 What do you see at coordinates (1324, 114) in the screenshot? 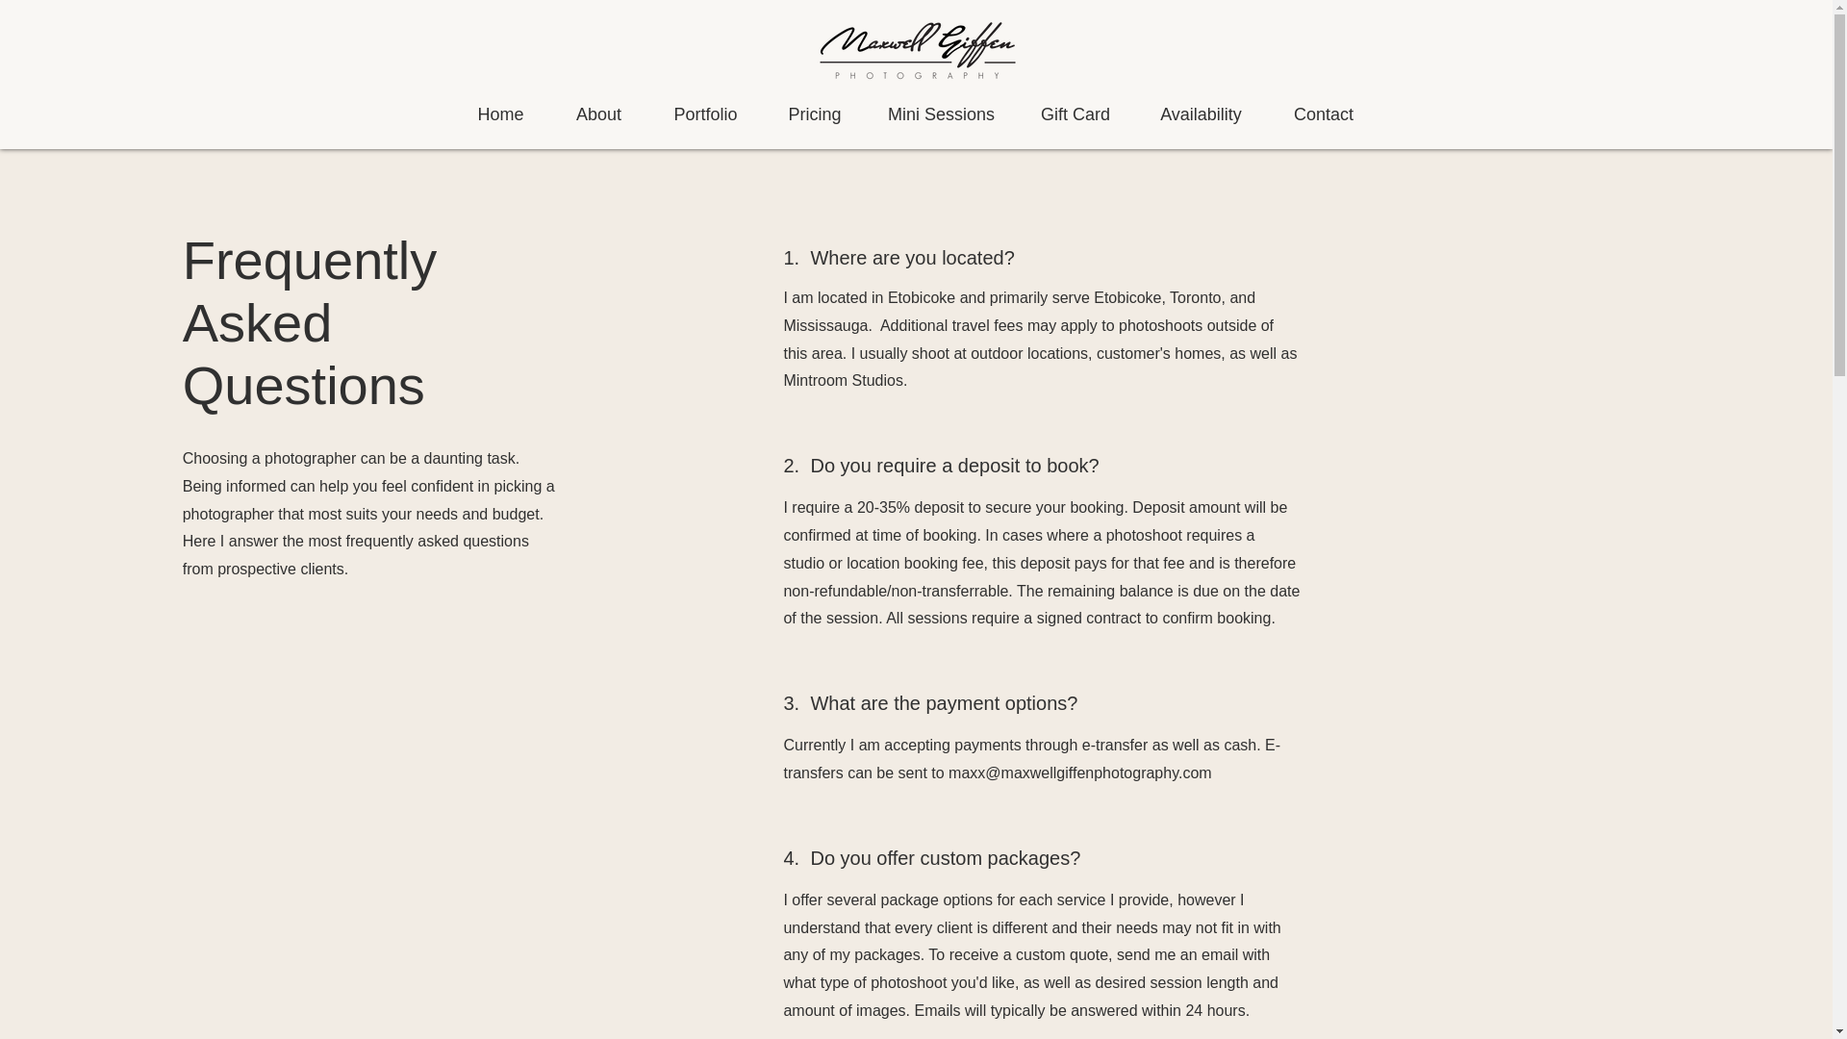
I see `Contact` at bounding box center [1324, 114].